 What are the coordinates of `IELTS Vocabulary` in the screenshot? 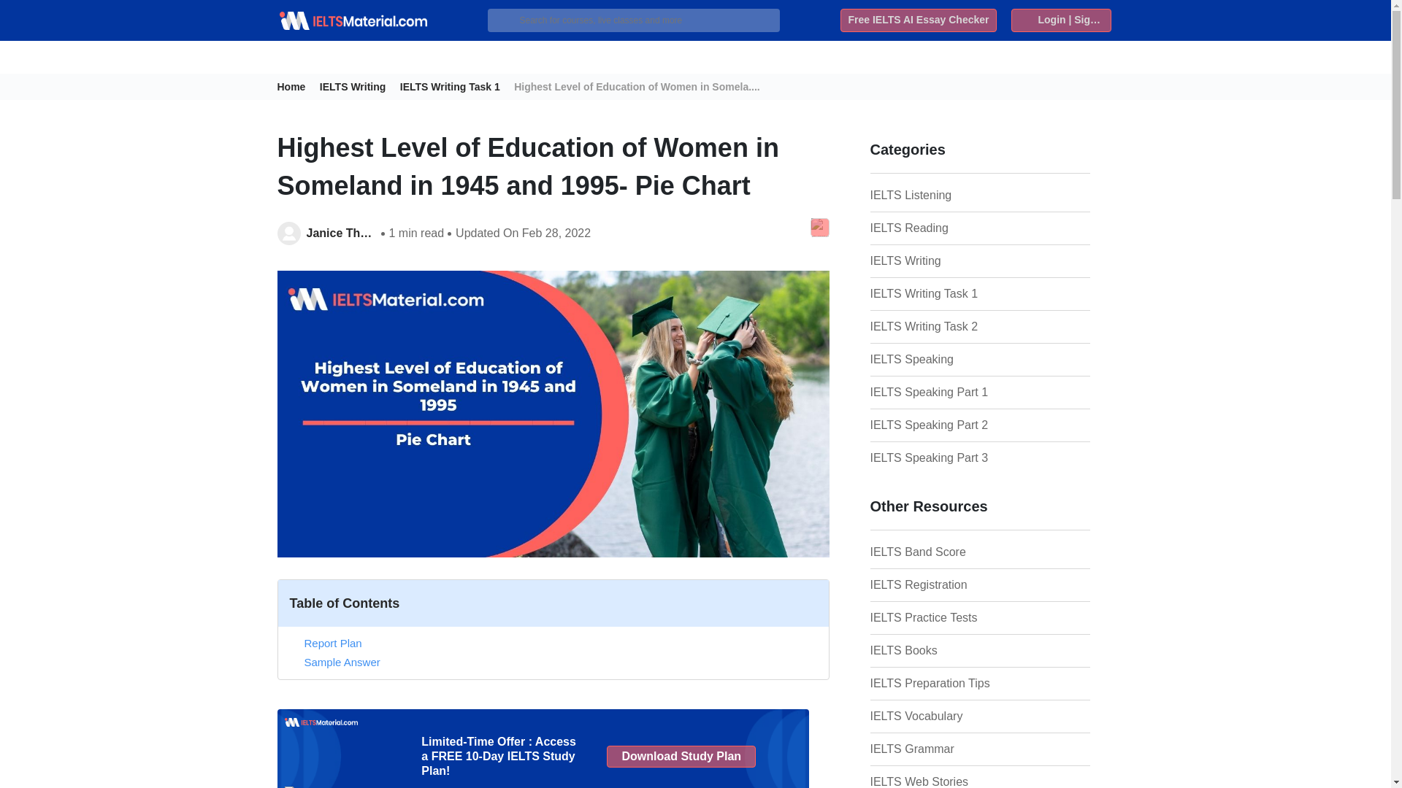 It's located at (943, 716).